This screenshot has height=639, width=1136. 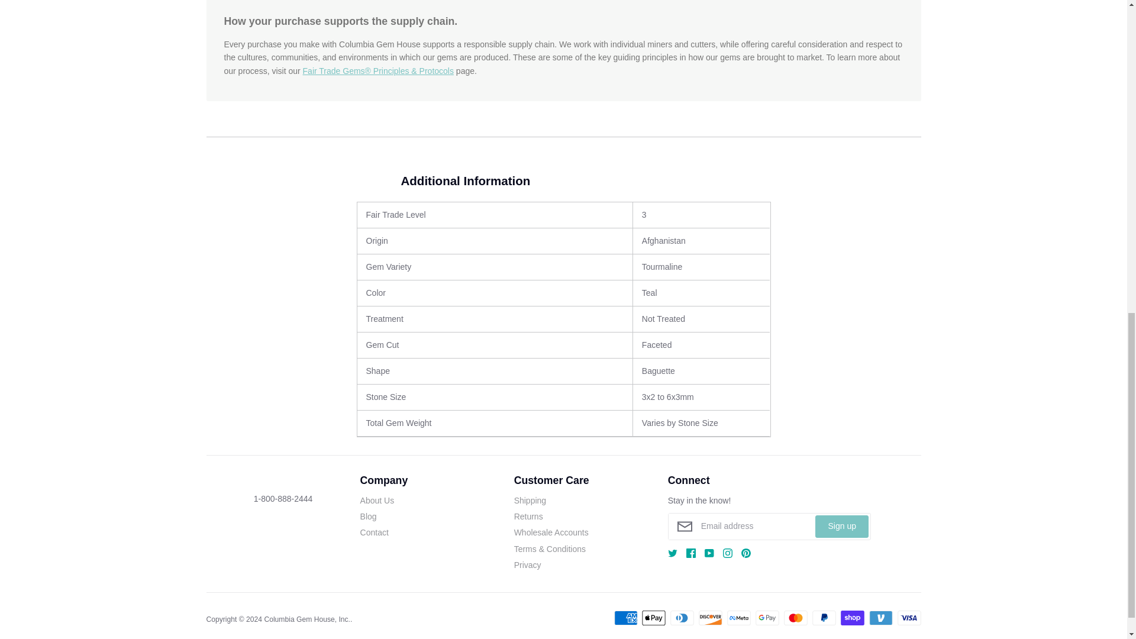 I want to click on Discover, so click(x=710, y=618).